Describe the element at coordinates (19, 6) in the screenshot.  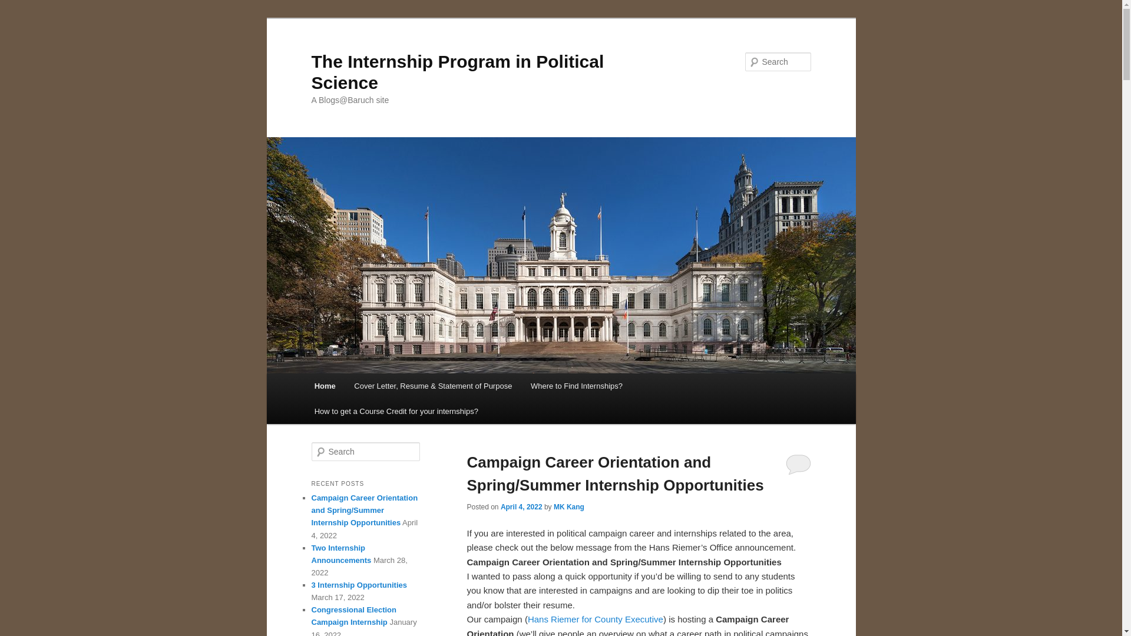
I see `Search` at that location.